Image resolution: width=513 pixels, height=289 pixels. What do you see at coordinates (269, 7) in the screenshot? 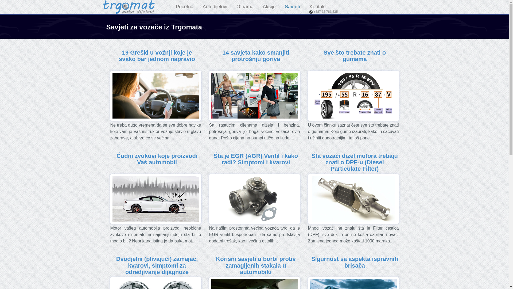
I see `Akcije` at bounding box center [269, 7].